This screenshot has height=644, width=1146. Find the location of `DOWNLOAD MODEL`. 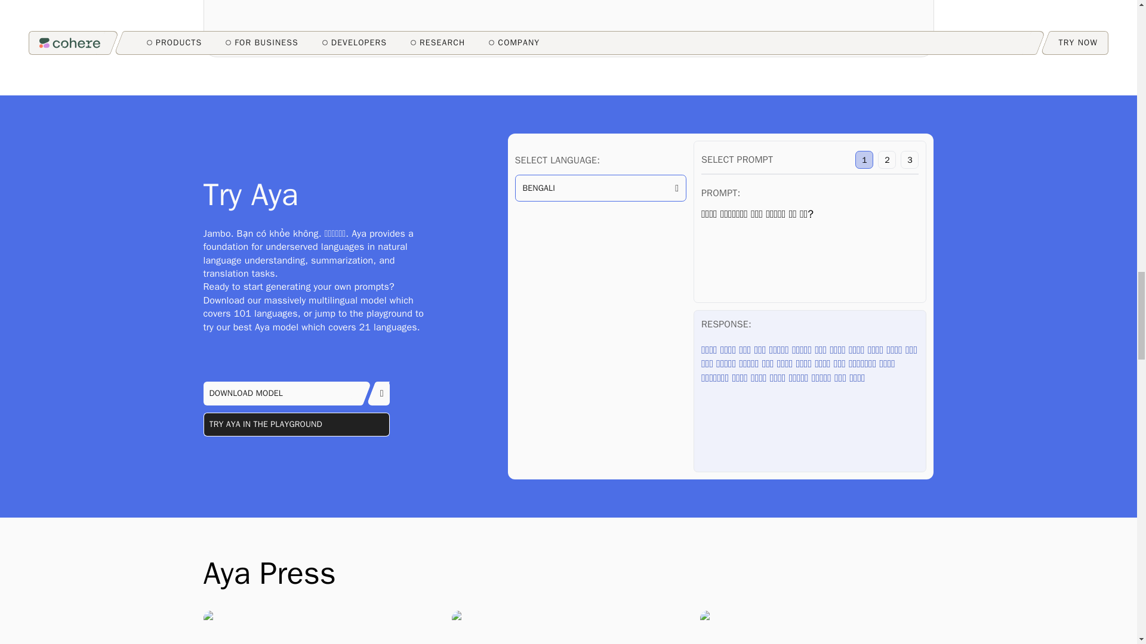

DOWNLOAD MODEL is located at coordinates (296, 394).